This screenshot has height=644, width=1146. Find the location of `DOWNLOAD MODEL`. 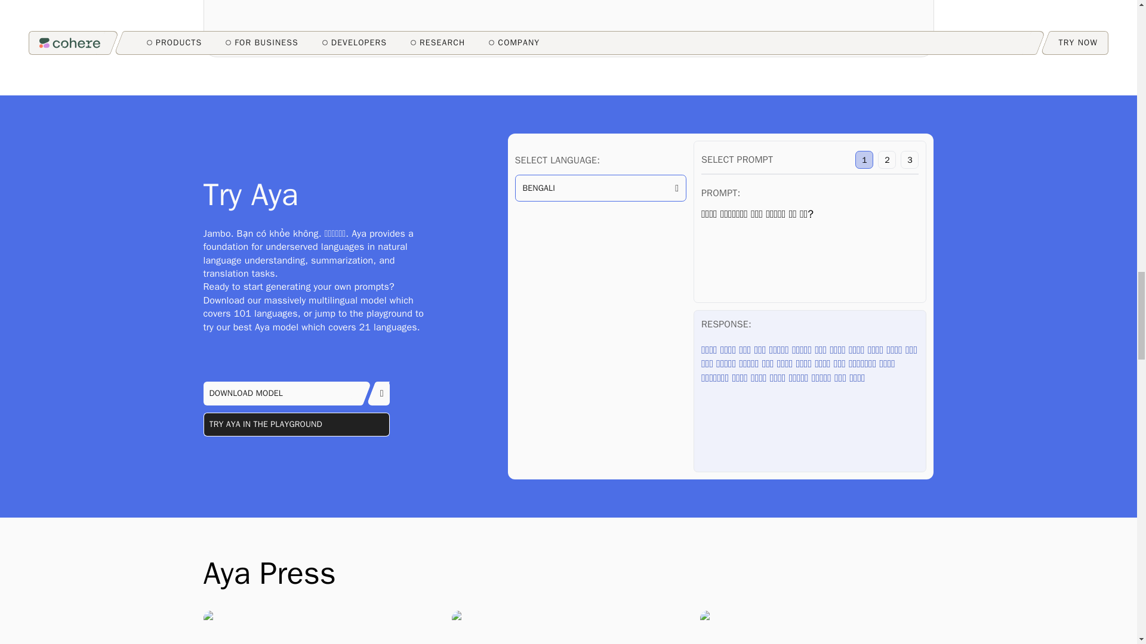

DOWNLOAD MODEL is located at coordinates (296, 394).